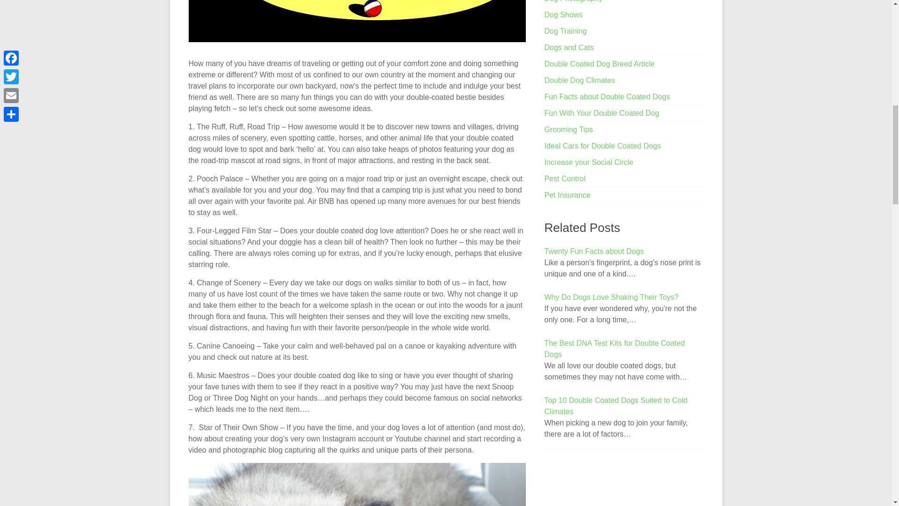 The image size is (899, 506). I want to click on Double Dog Climates, so click(580, 81).